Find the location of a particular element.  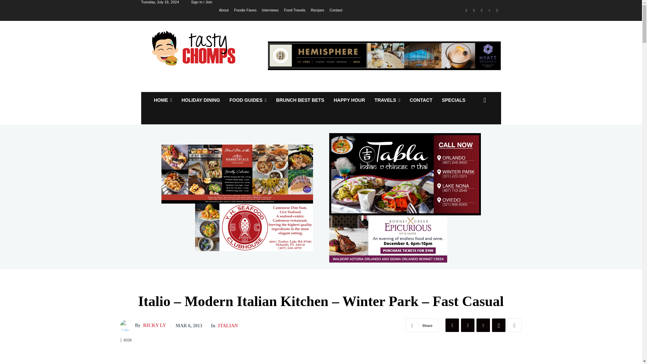

FOOD GUIDES is located at coordinates (248, 100).